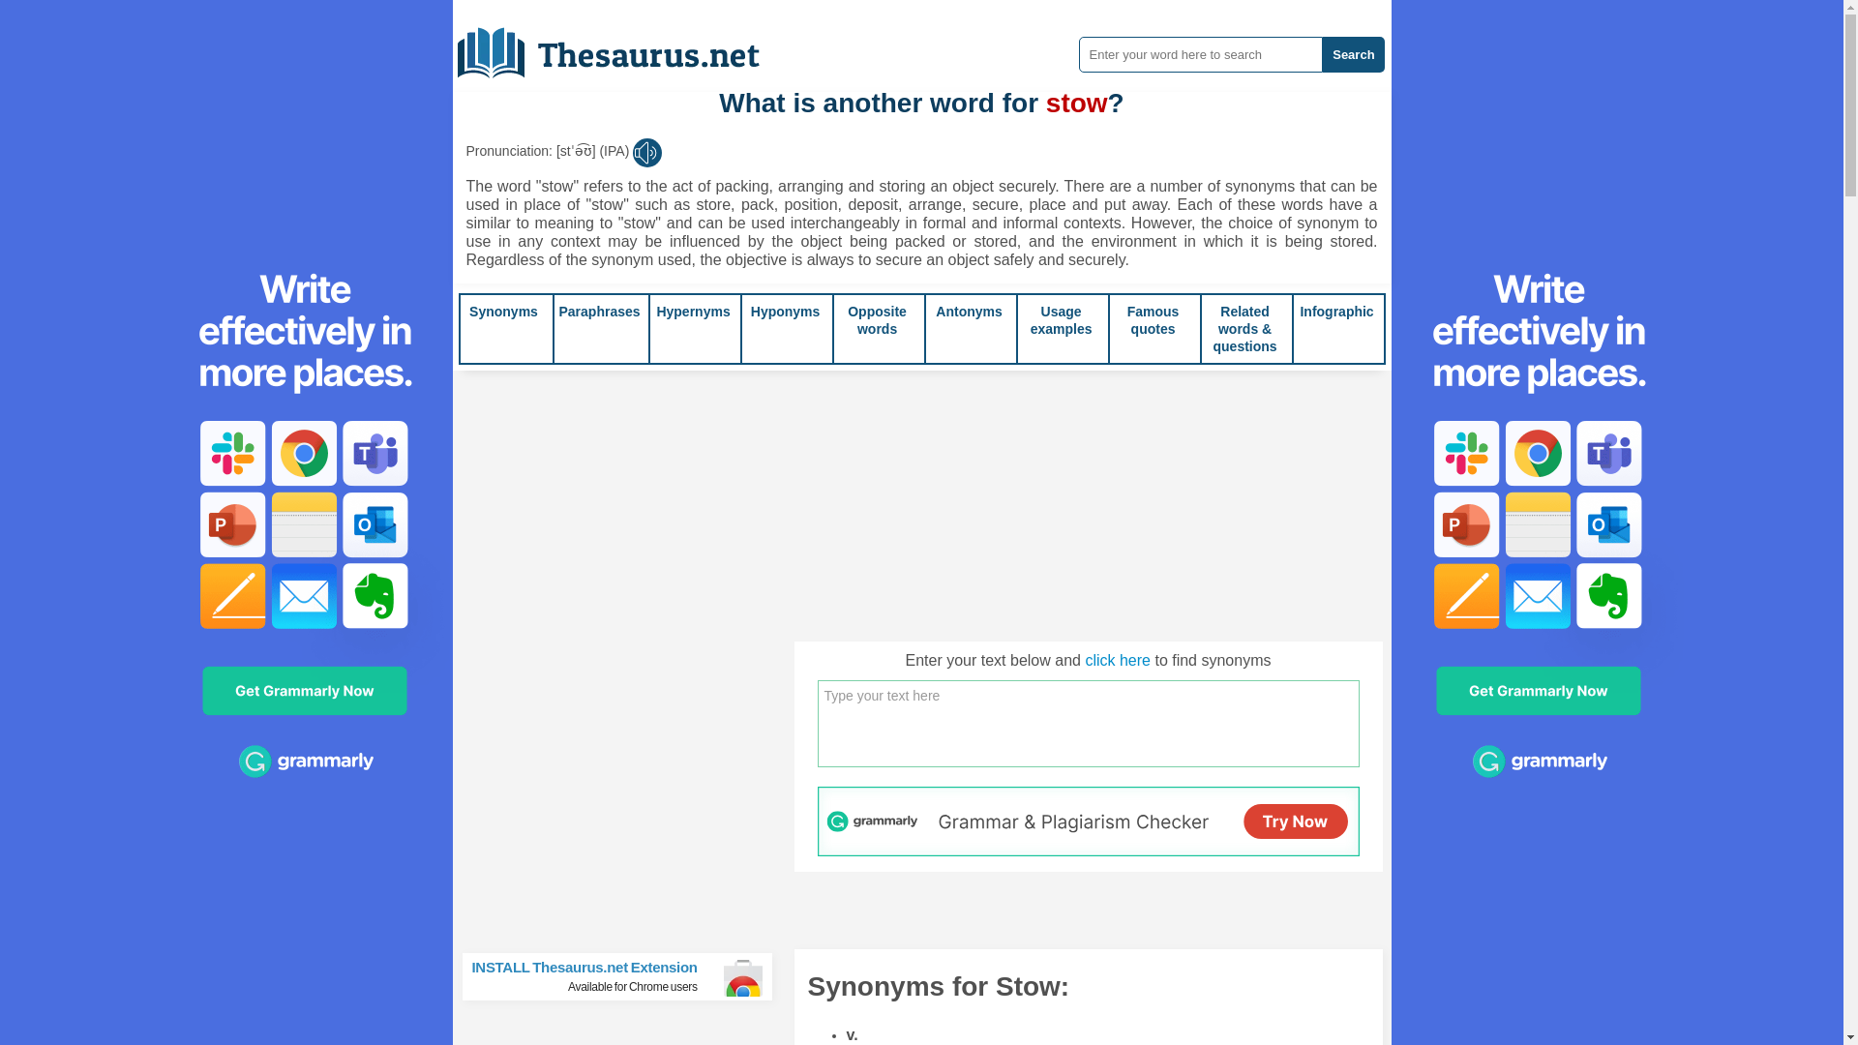 Image resolution: width=1858 pixels, height=1045 pixels. Describe the element at coordinates (877, 319) in the screenshot. I see `Hyponyms` at that location.